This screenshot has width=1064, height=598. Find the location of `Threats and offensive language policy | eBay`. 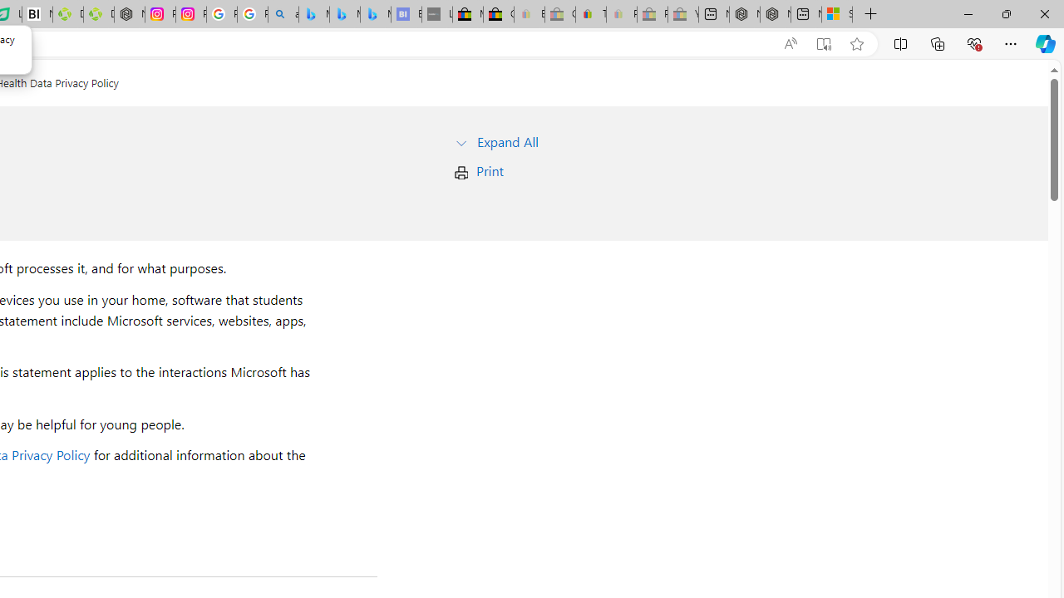

Threats and offensive language policy | eBay is located at coordinates (590, 15).